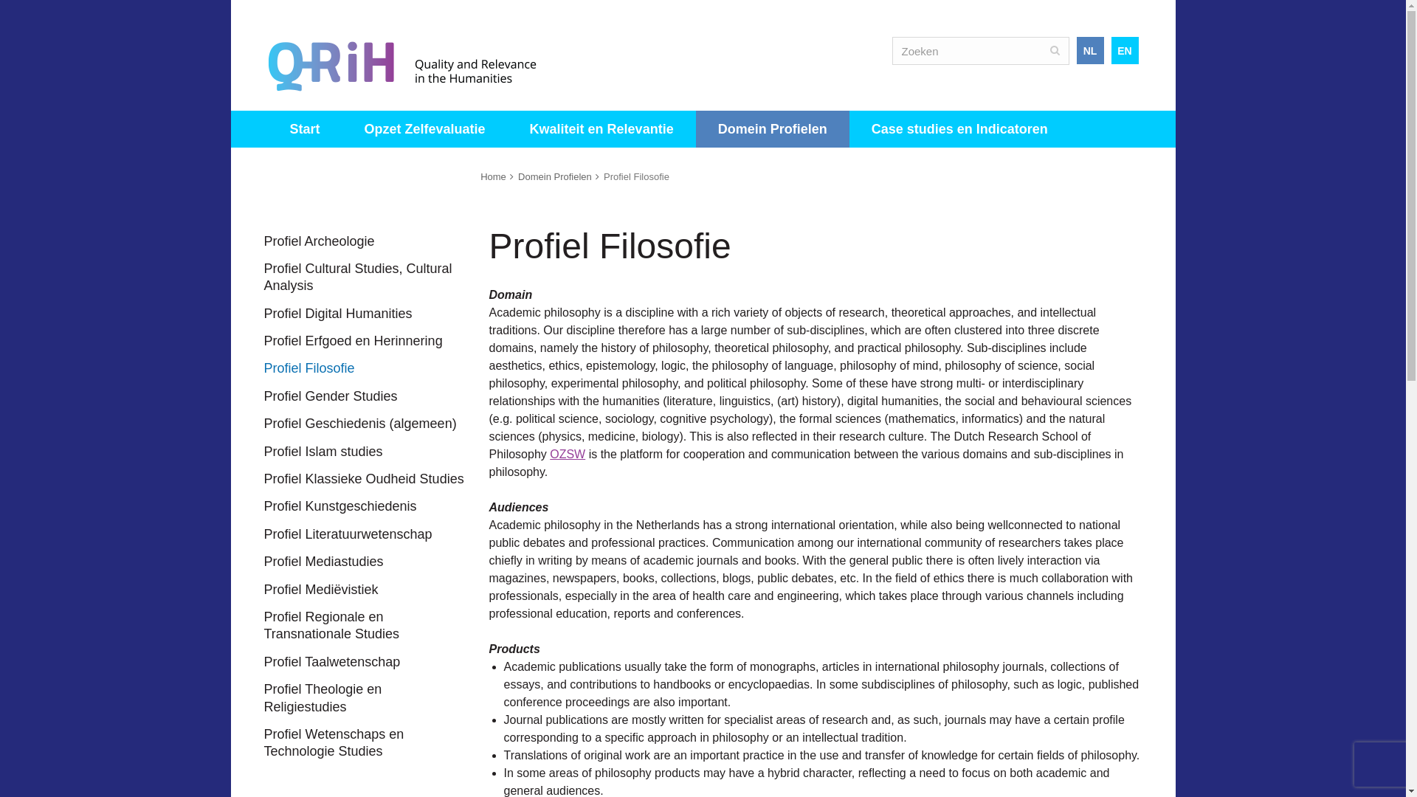 The image size is (1417, 797). I want to click on Home - QRiH, so click(415, 65).